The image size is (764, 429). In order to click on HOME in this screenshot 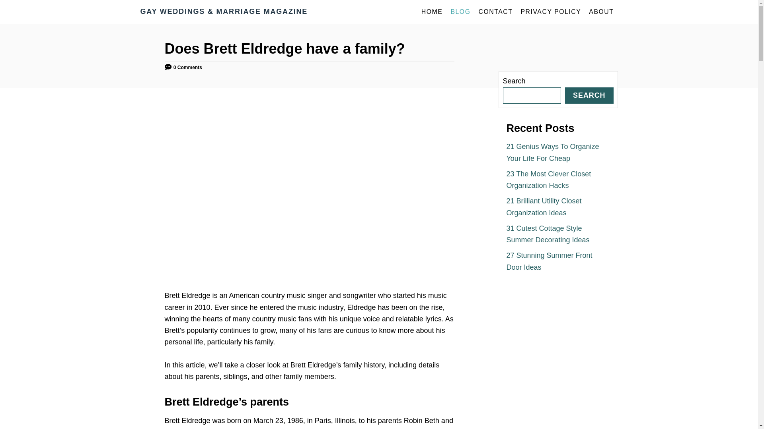, I will do `click(432, 12)`.